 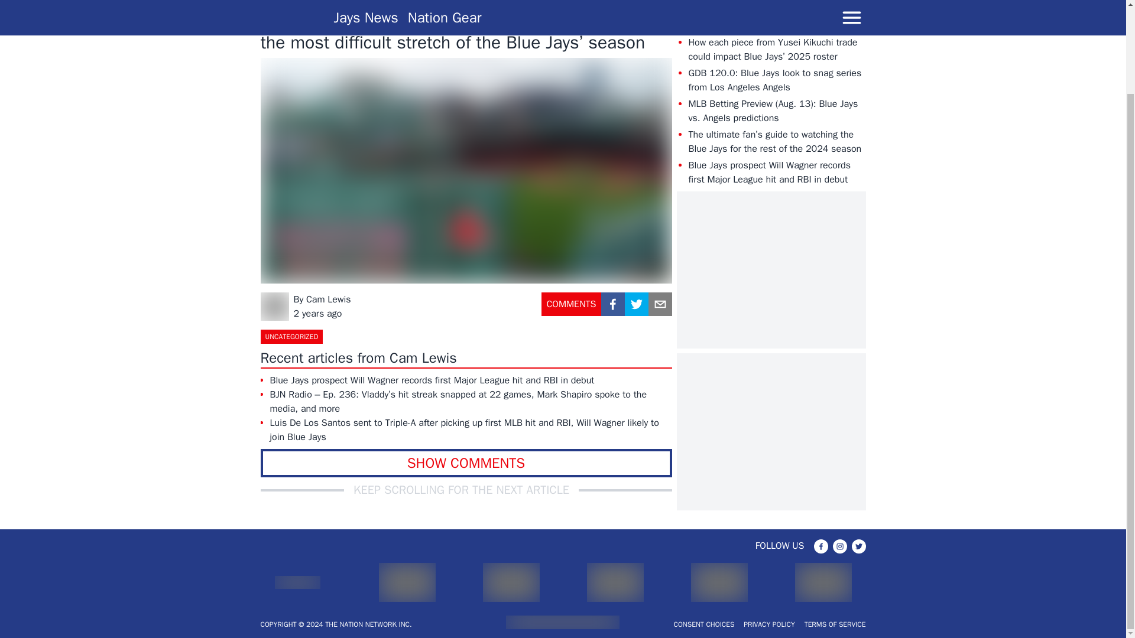 I want to click on COMMENTS, so click(x=571, y=308).